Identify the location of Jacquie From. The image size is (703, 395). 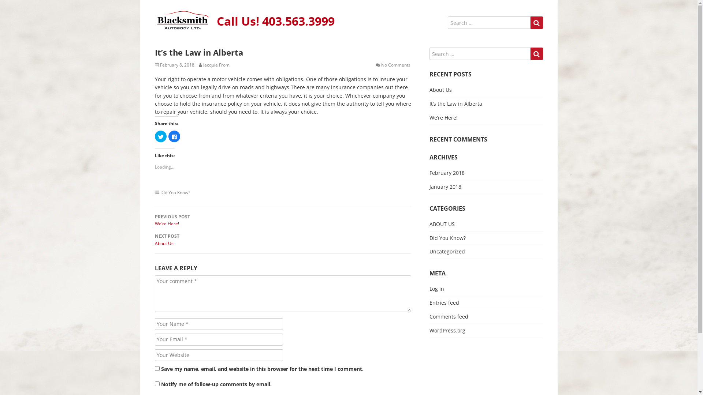
(216, 65).